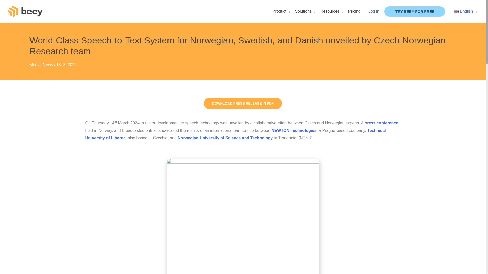  Describe the element at coordinates (354, 11) in the screenshot. I see `Pricing` at that location.